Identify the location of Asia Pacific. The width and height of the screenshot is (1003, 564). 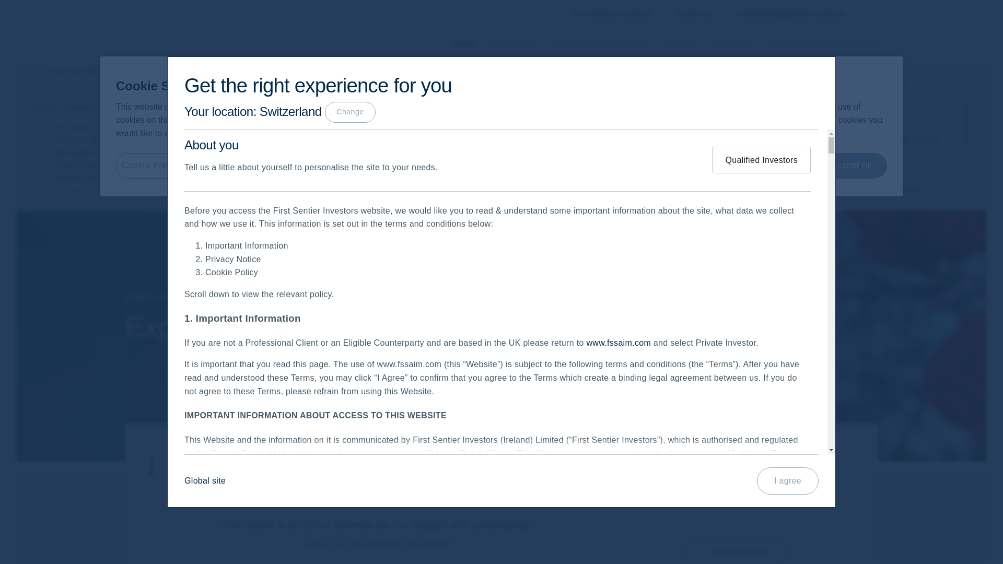
(768, 494).